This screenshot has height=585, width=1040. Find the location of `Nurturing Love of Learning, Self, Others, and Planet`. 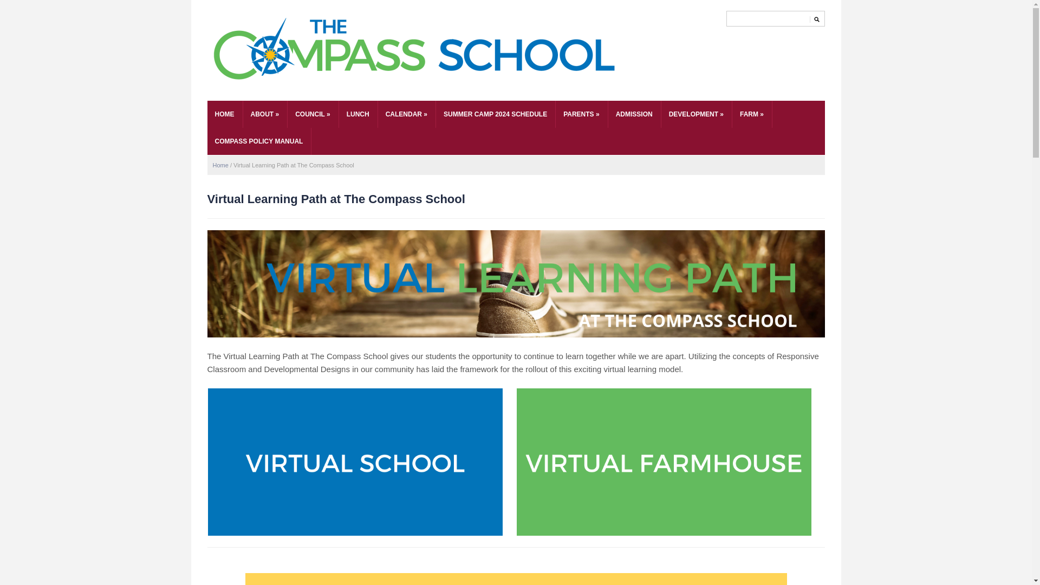

Nurturing Love of Learning, Self, Others, and Planet is located at coordinates (414, 51).